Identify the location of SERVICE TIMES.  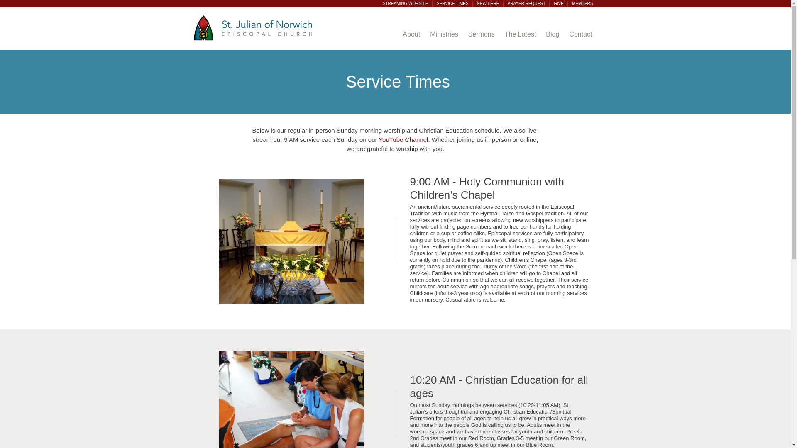
(452, 4).